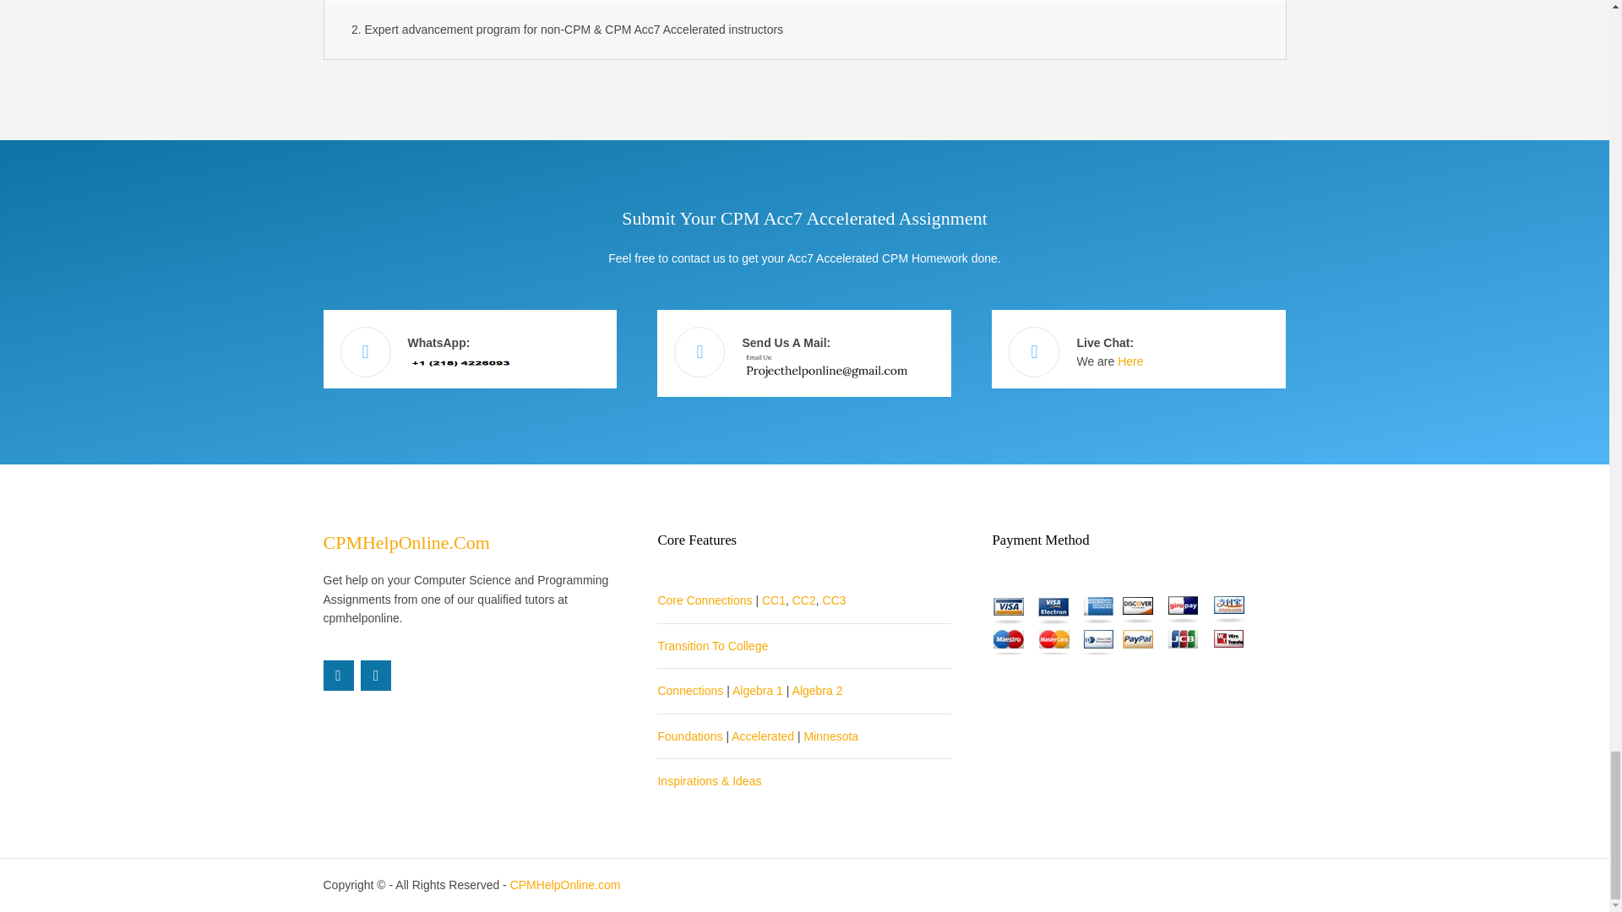 Image resolution: width=1622 pixels, height=912 pixels. Describe the element at coordinates (831, 736) in the screenshot. I see `Minnesota` at that location.